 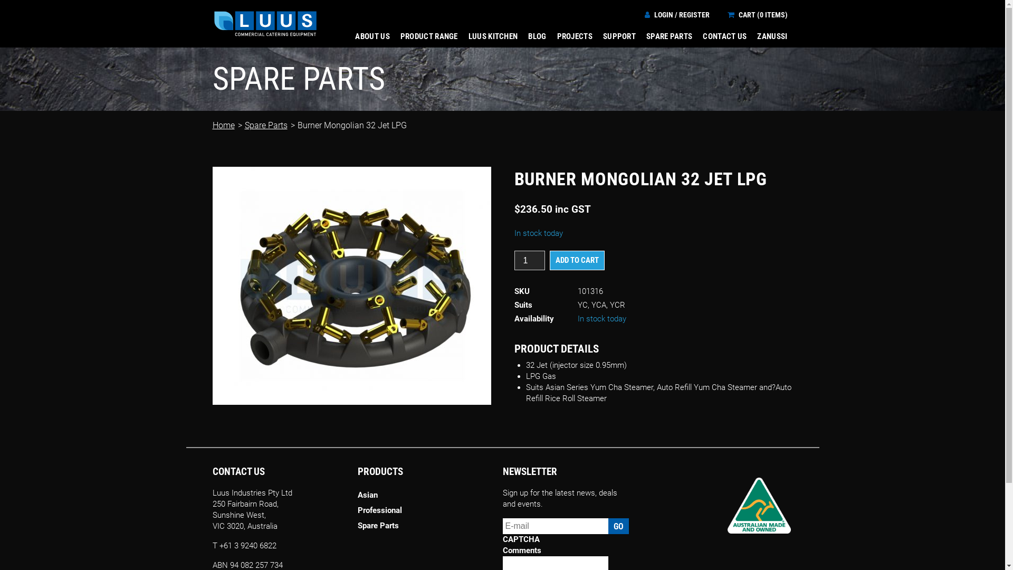 What do you see at coordinates (223, 126) in the screenshot?
I see `Home` at bounding box center [223, 126].